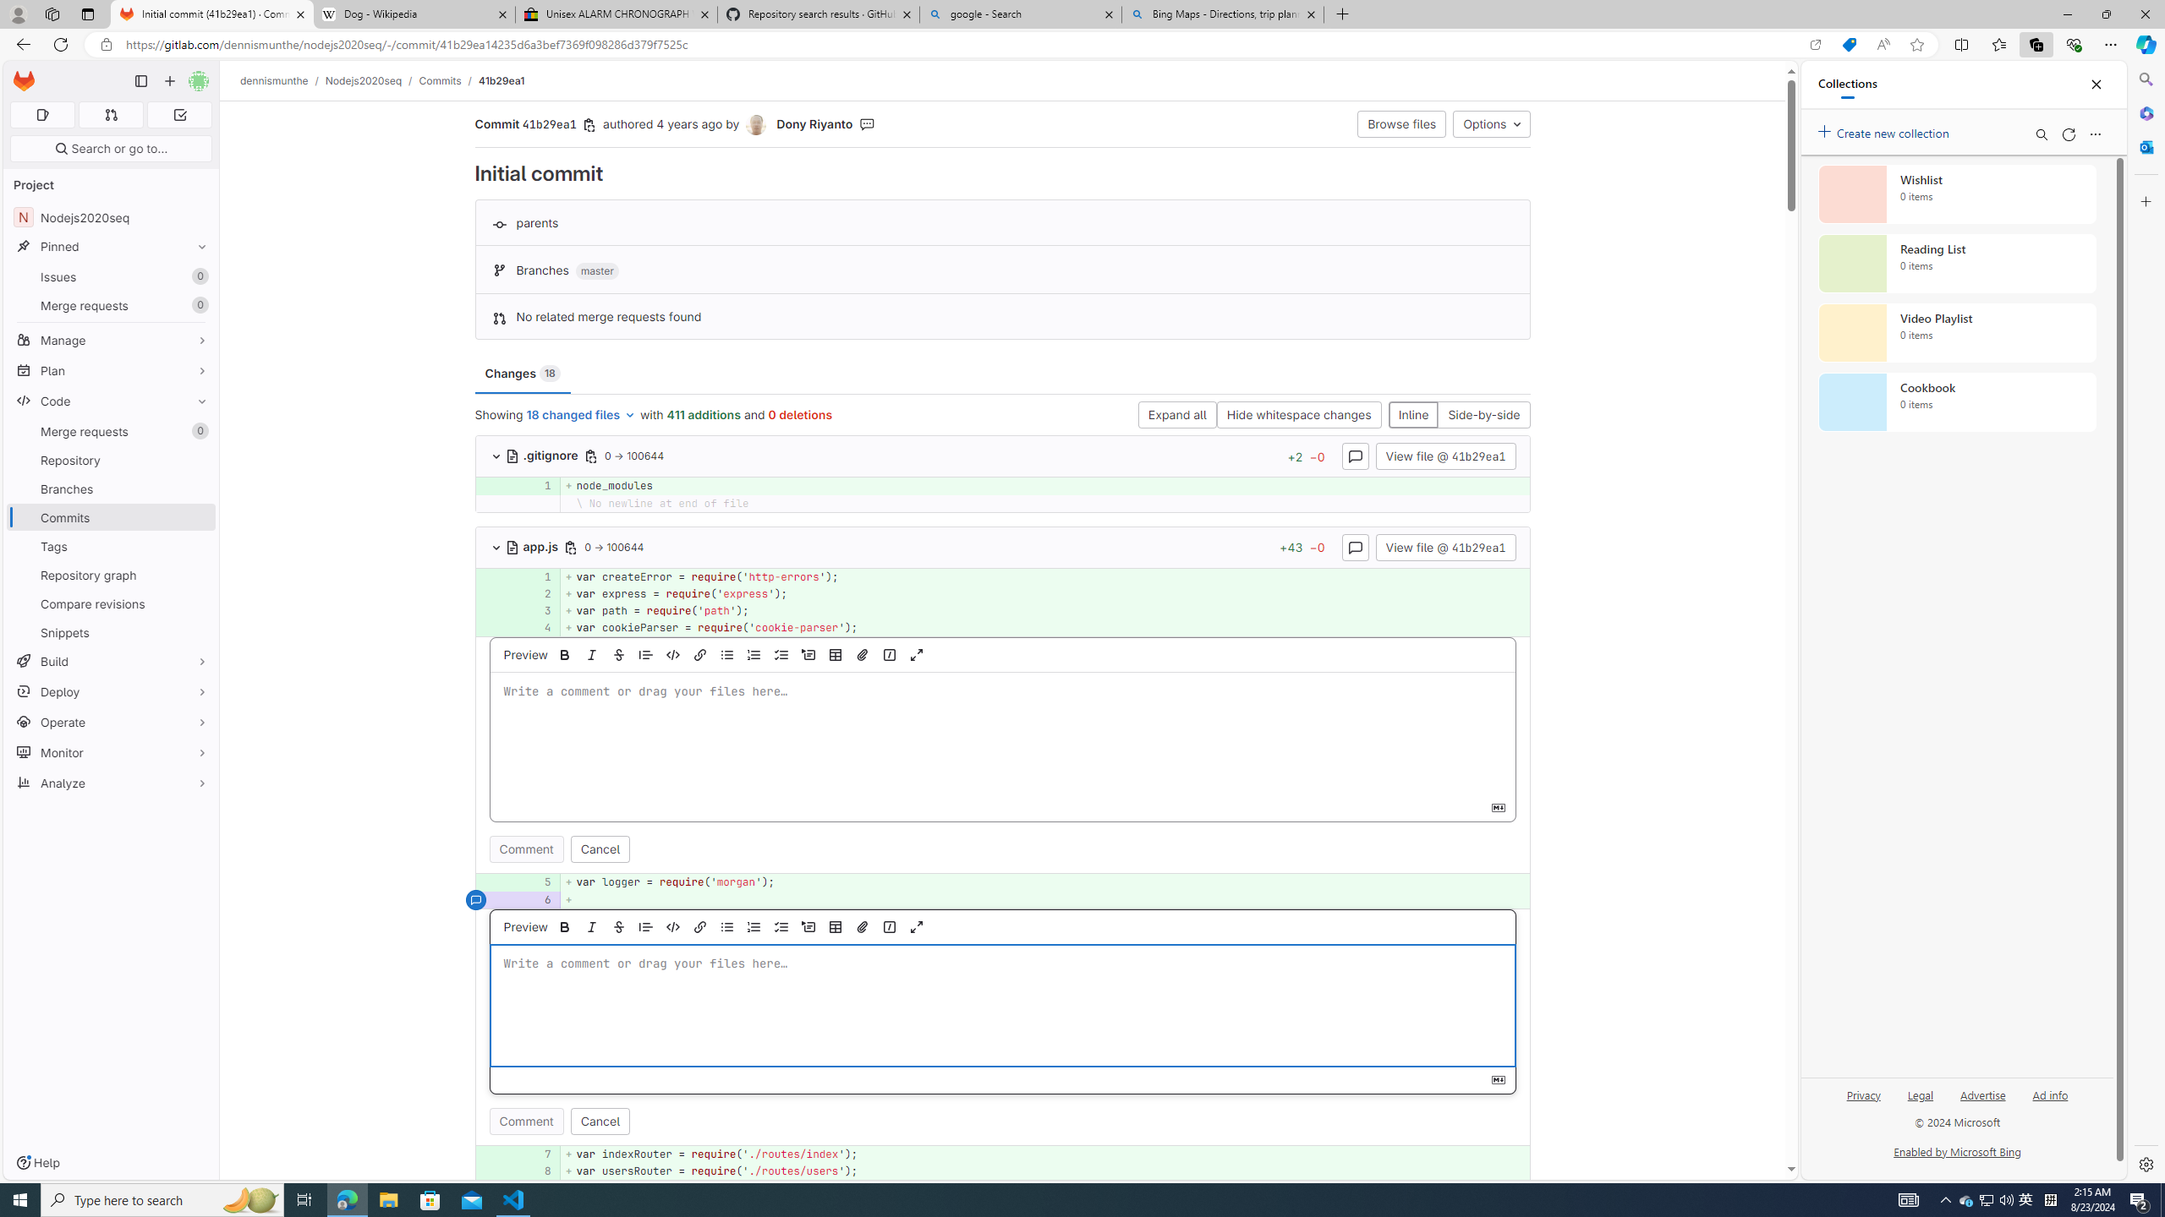  Describe the element at coordinates (112, 488) in the screenshot. I see `Branches` at that location.